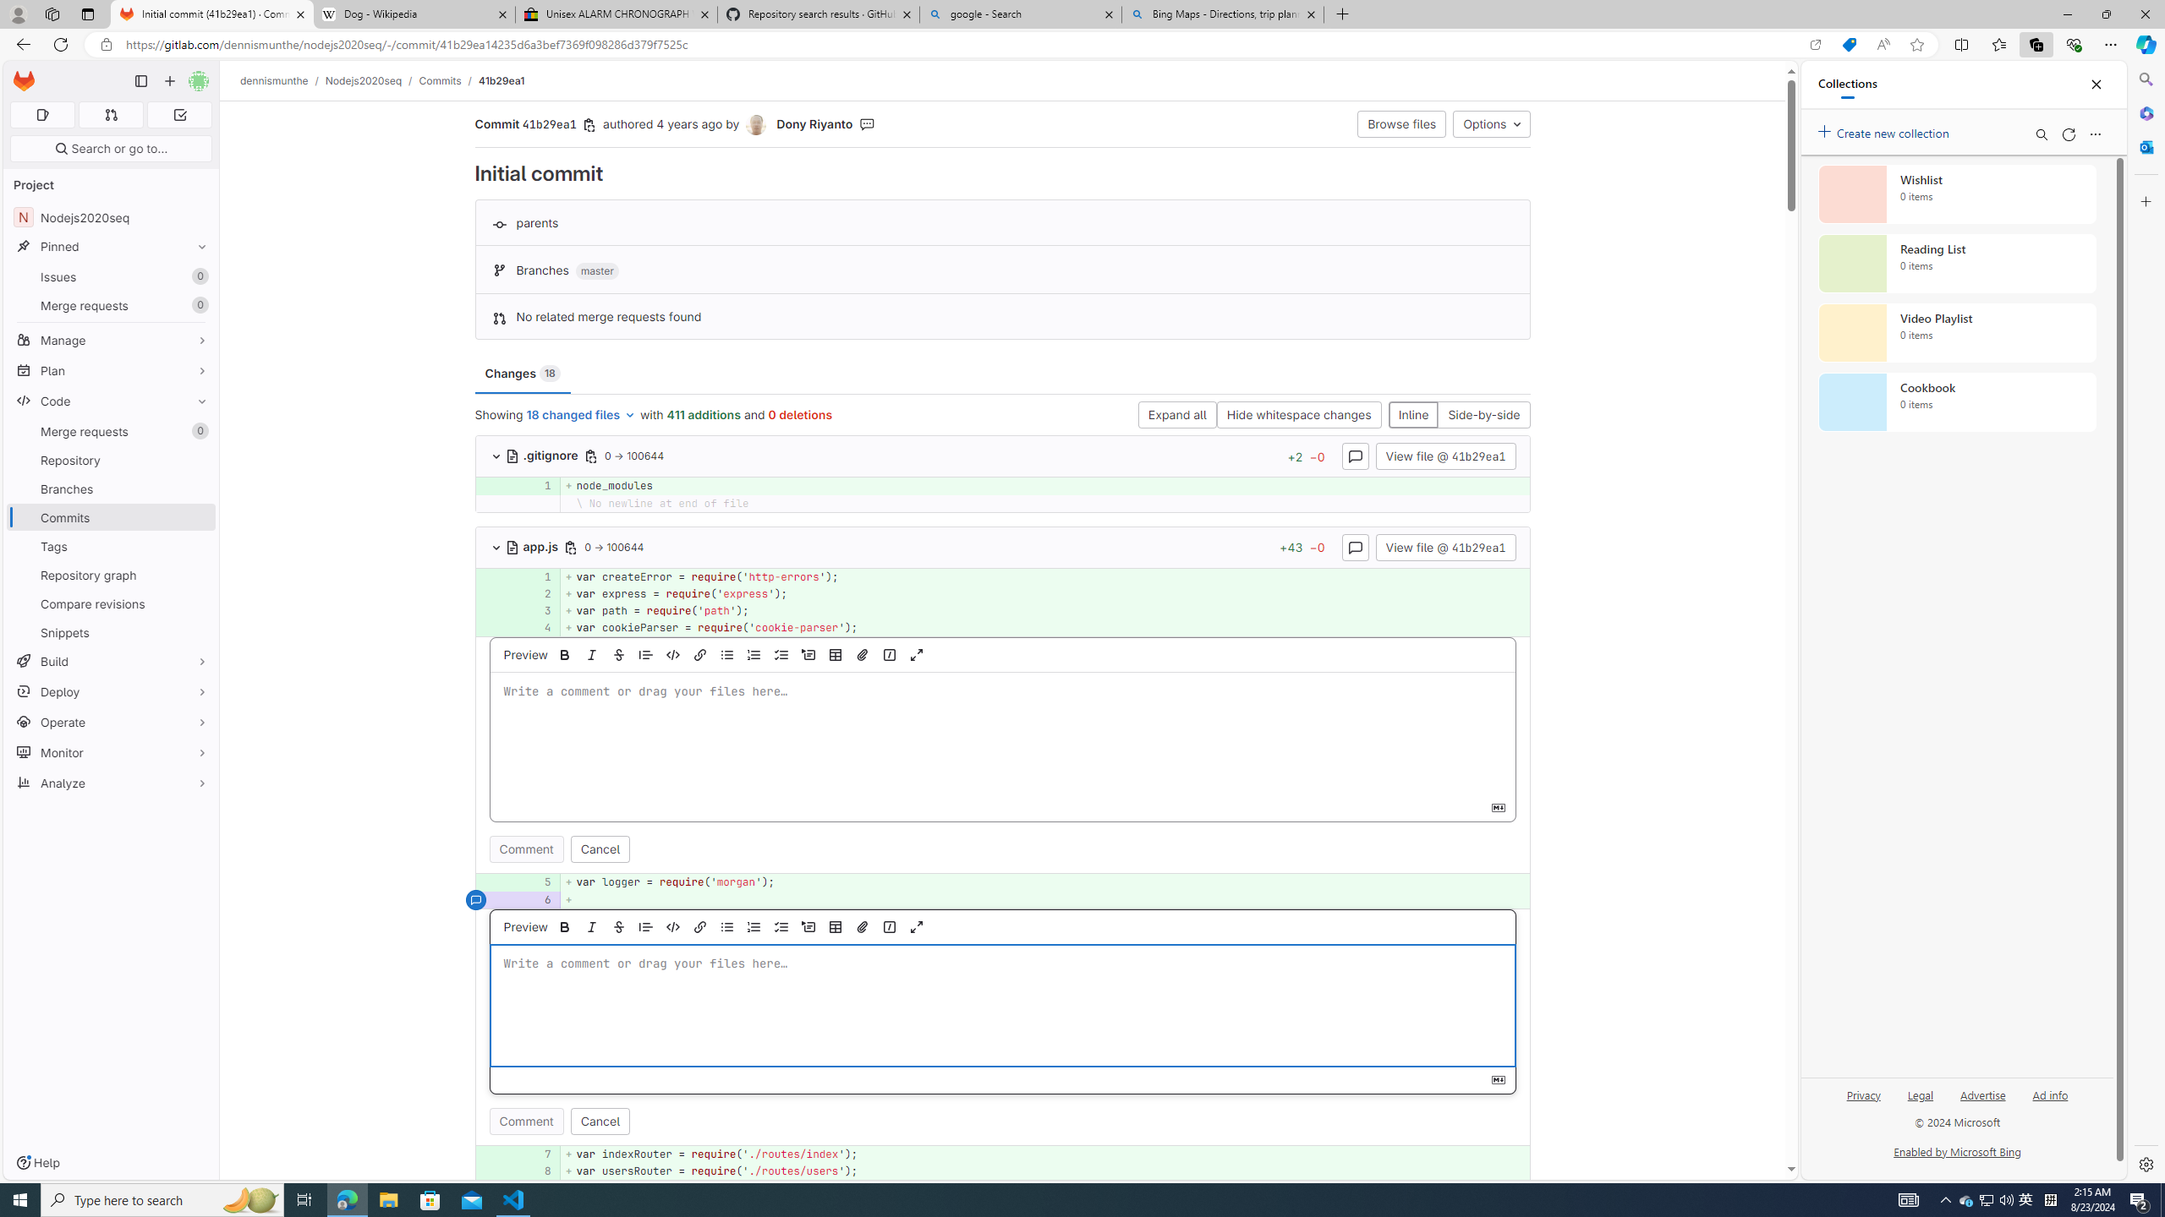  Describe the element at coordinates (112, 488) in the screenshot. I see `Branches` at that location.